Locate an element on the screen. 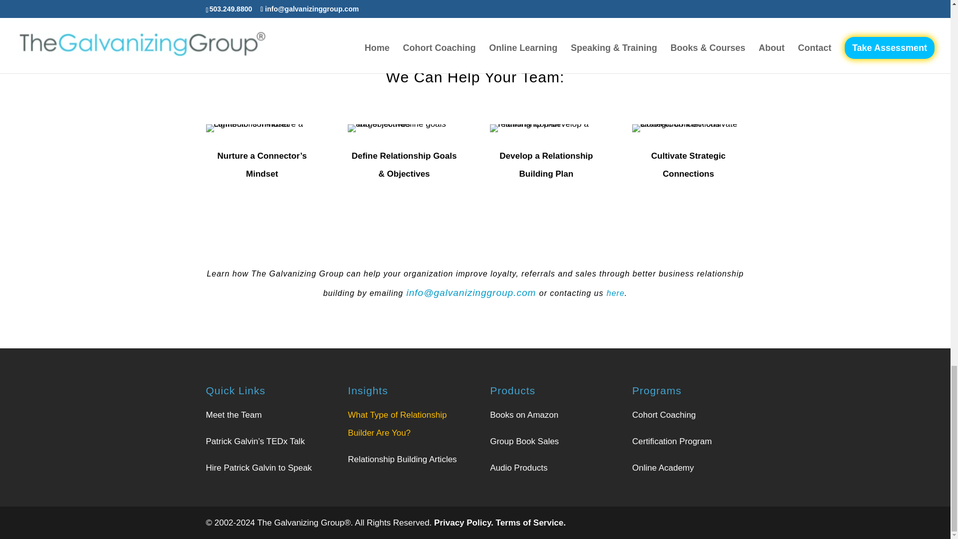 This screenshot has height=539, width=958. Certification Program is located at coordinates (672, 441).